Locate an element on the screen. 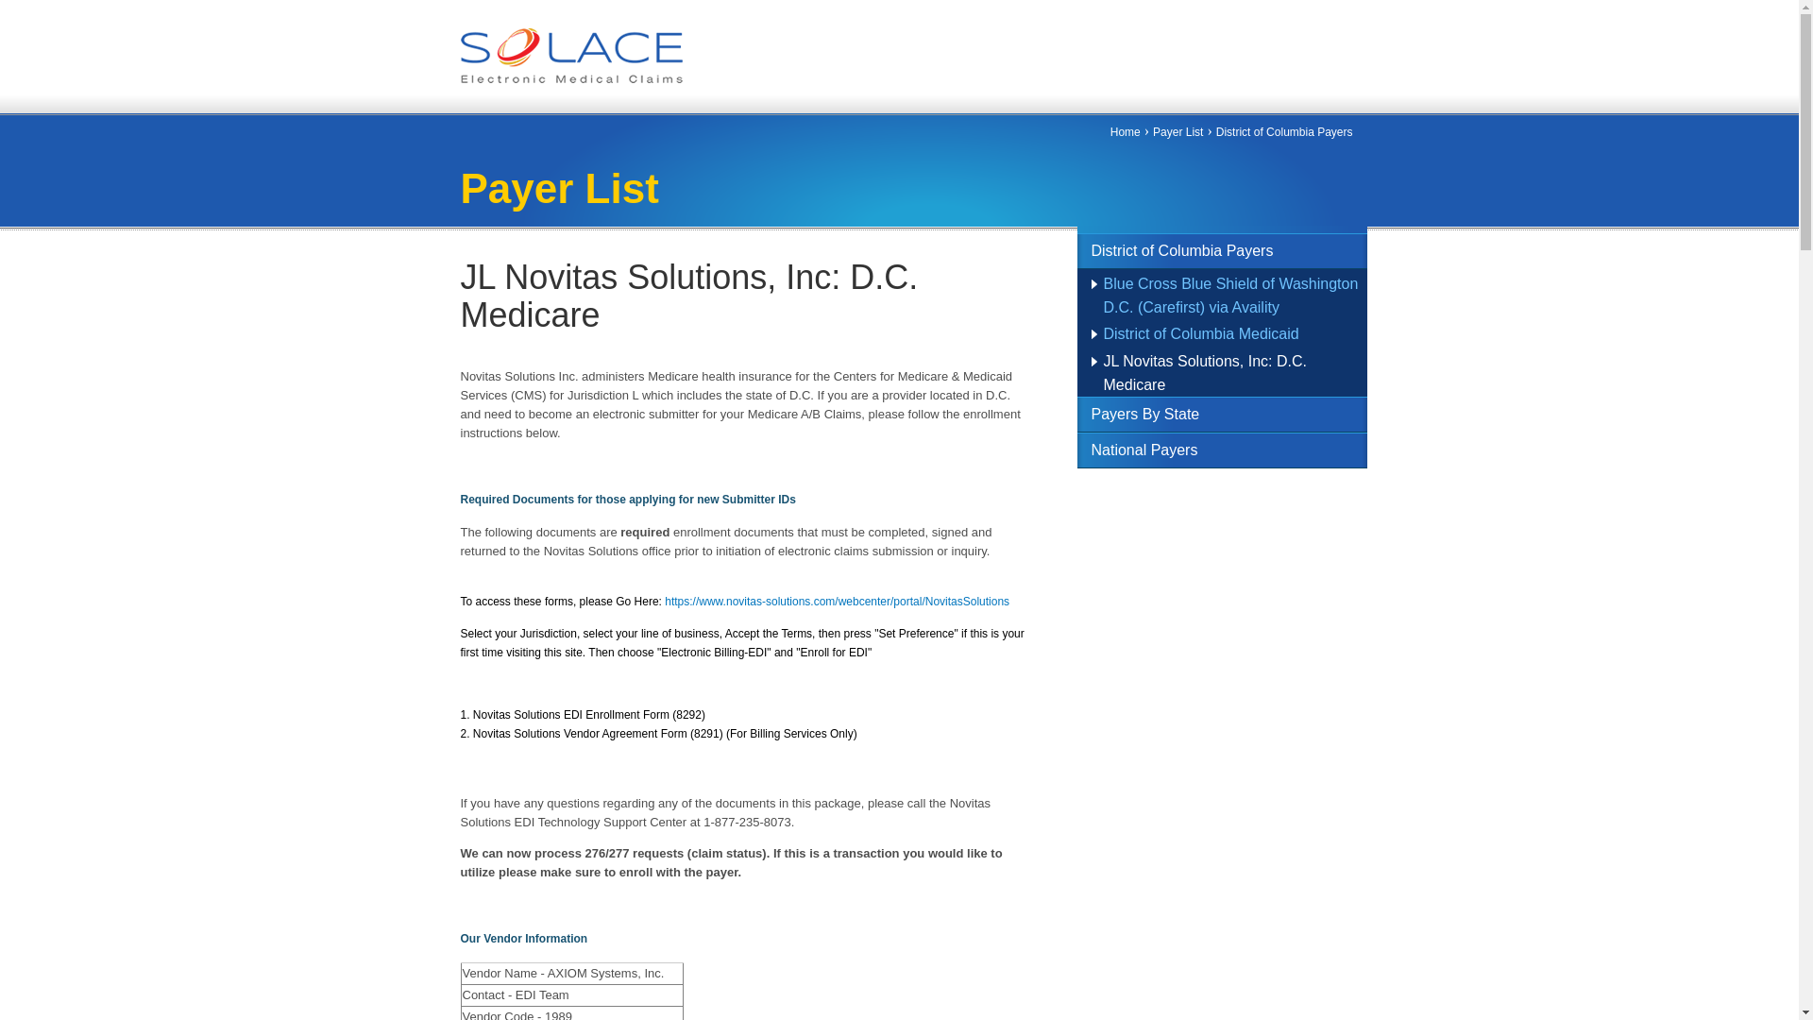 This screenshot has height=1020, width=1813. Product is located at coordinates (704, 147).